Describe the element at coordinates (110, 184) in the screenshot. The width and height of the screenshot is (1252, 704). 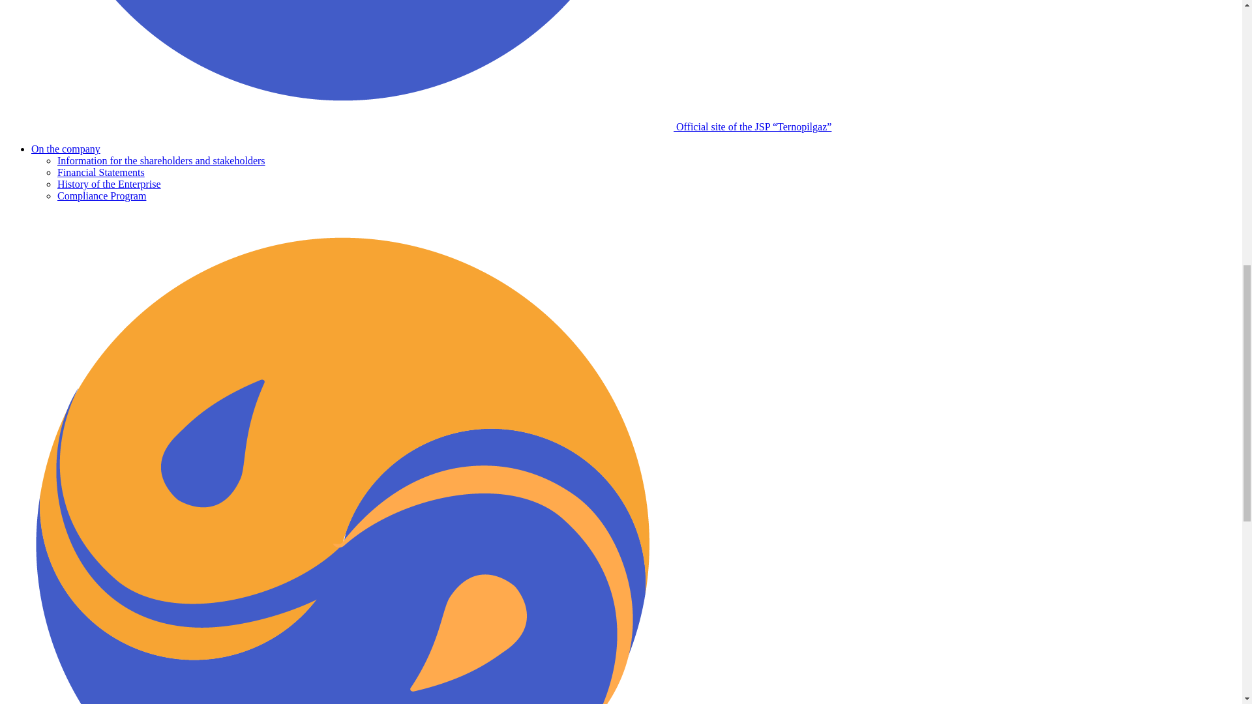
I see `History of the Enterprise` at that location.